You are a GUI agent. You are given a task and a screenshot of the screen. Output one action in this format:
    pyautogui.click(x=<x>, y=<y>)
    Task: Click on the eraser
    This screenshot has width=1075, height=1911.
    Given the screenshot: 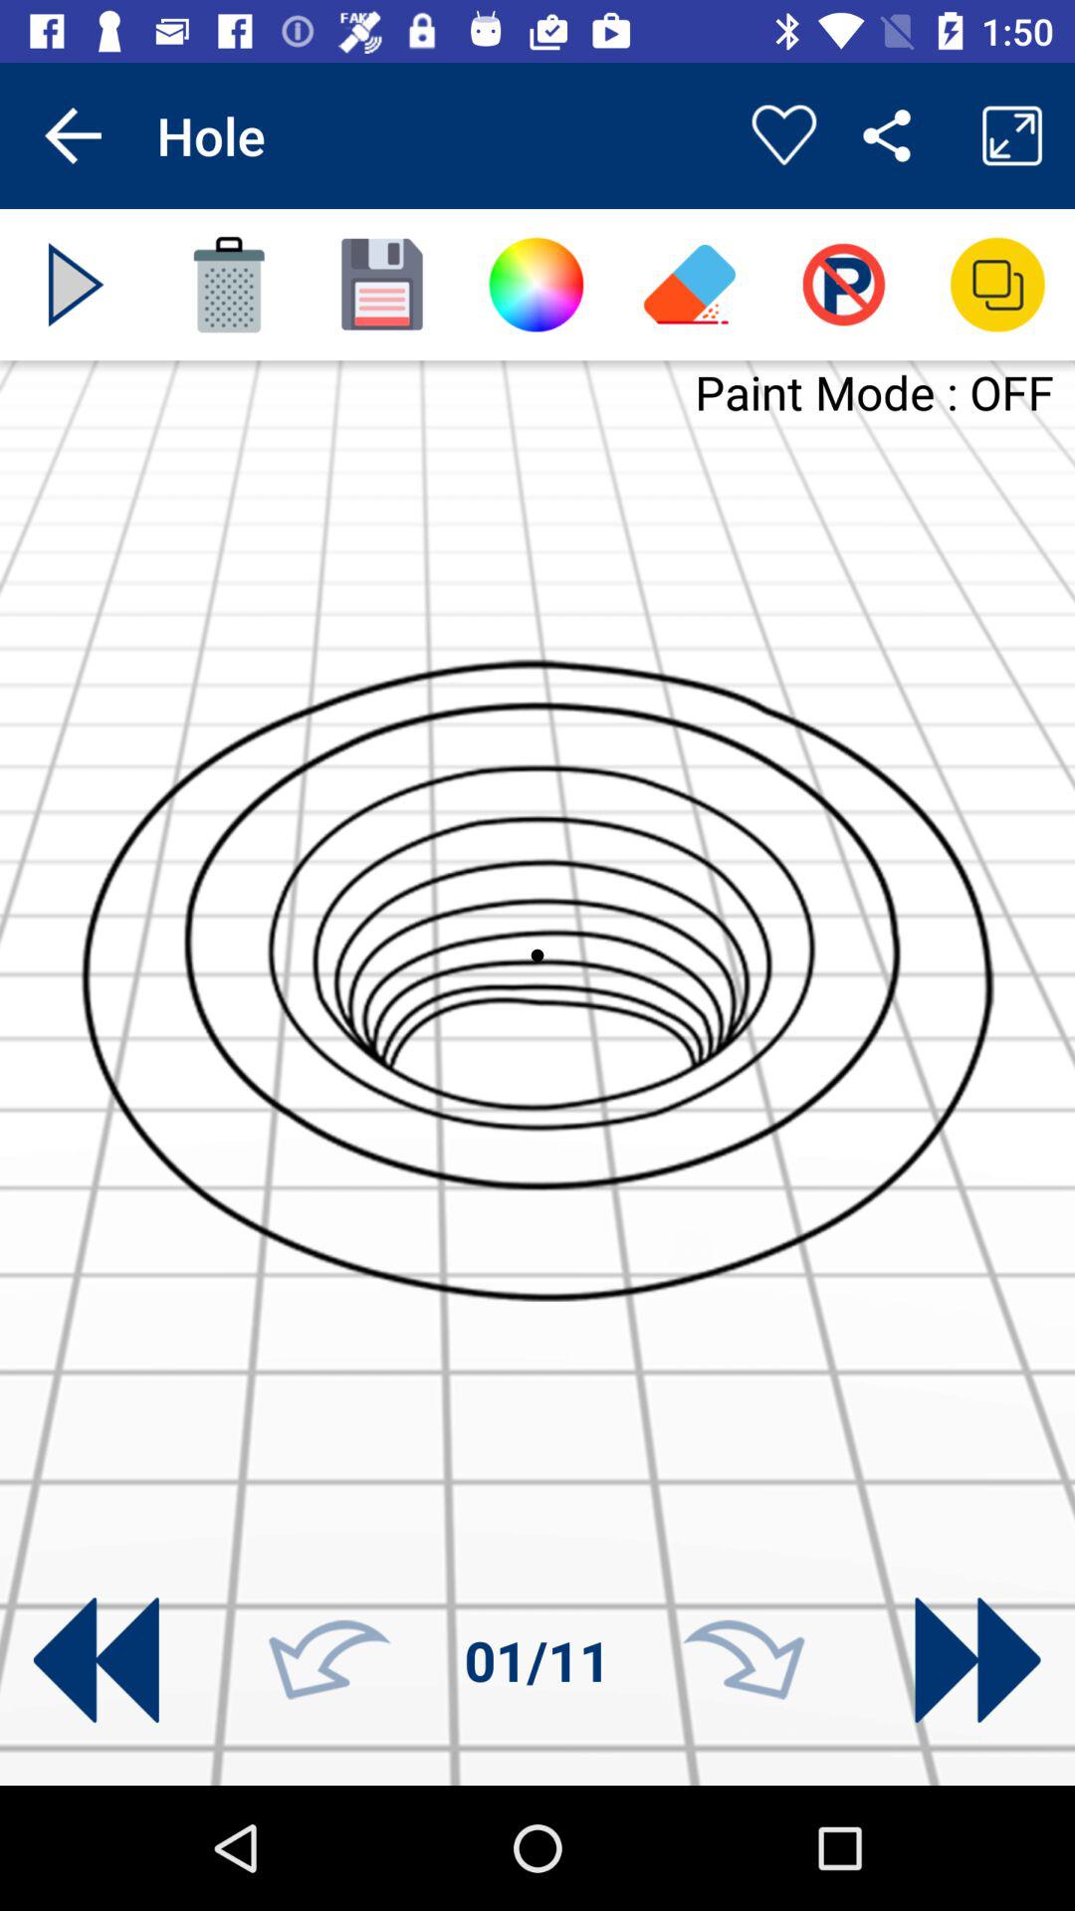 What is the action you would take?
    pyautogui.click(x=690, y=285)
    